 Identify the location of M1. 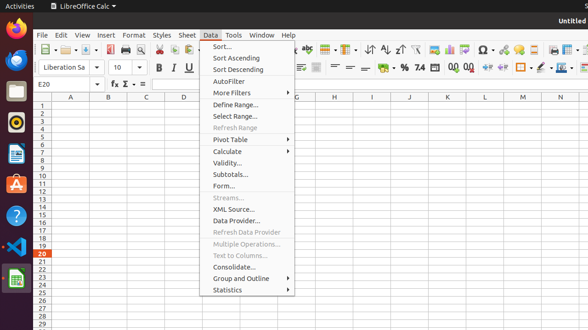
(523, 105).